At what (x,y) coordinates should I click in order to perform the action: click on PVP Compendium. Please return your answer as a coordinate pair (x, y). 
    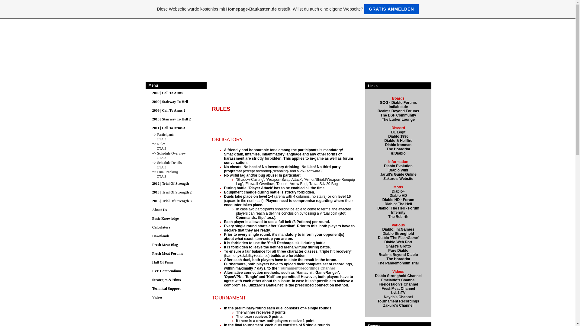
    Looking at the image, I should click on (166, 270).